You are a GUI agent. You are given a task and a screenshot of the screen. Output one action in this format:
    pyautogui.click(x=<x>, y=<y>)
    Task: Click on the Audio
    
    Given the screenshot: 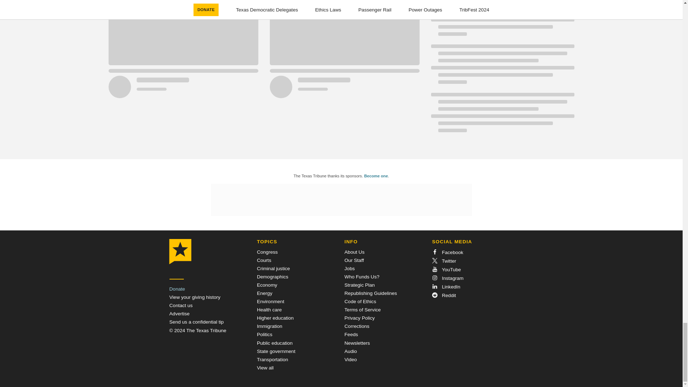 What is the action you would take?
    pyautogui.click(x=350, y=351)
    